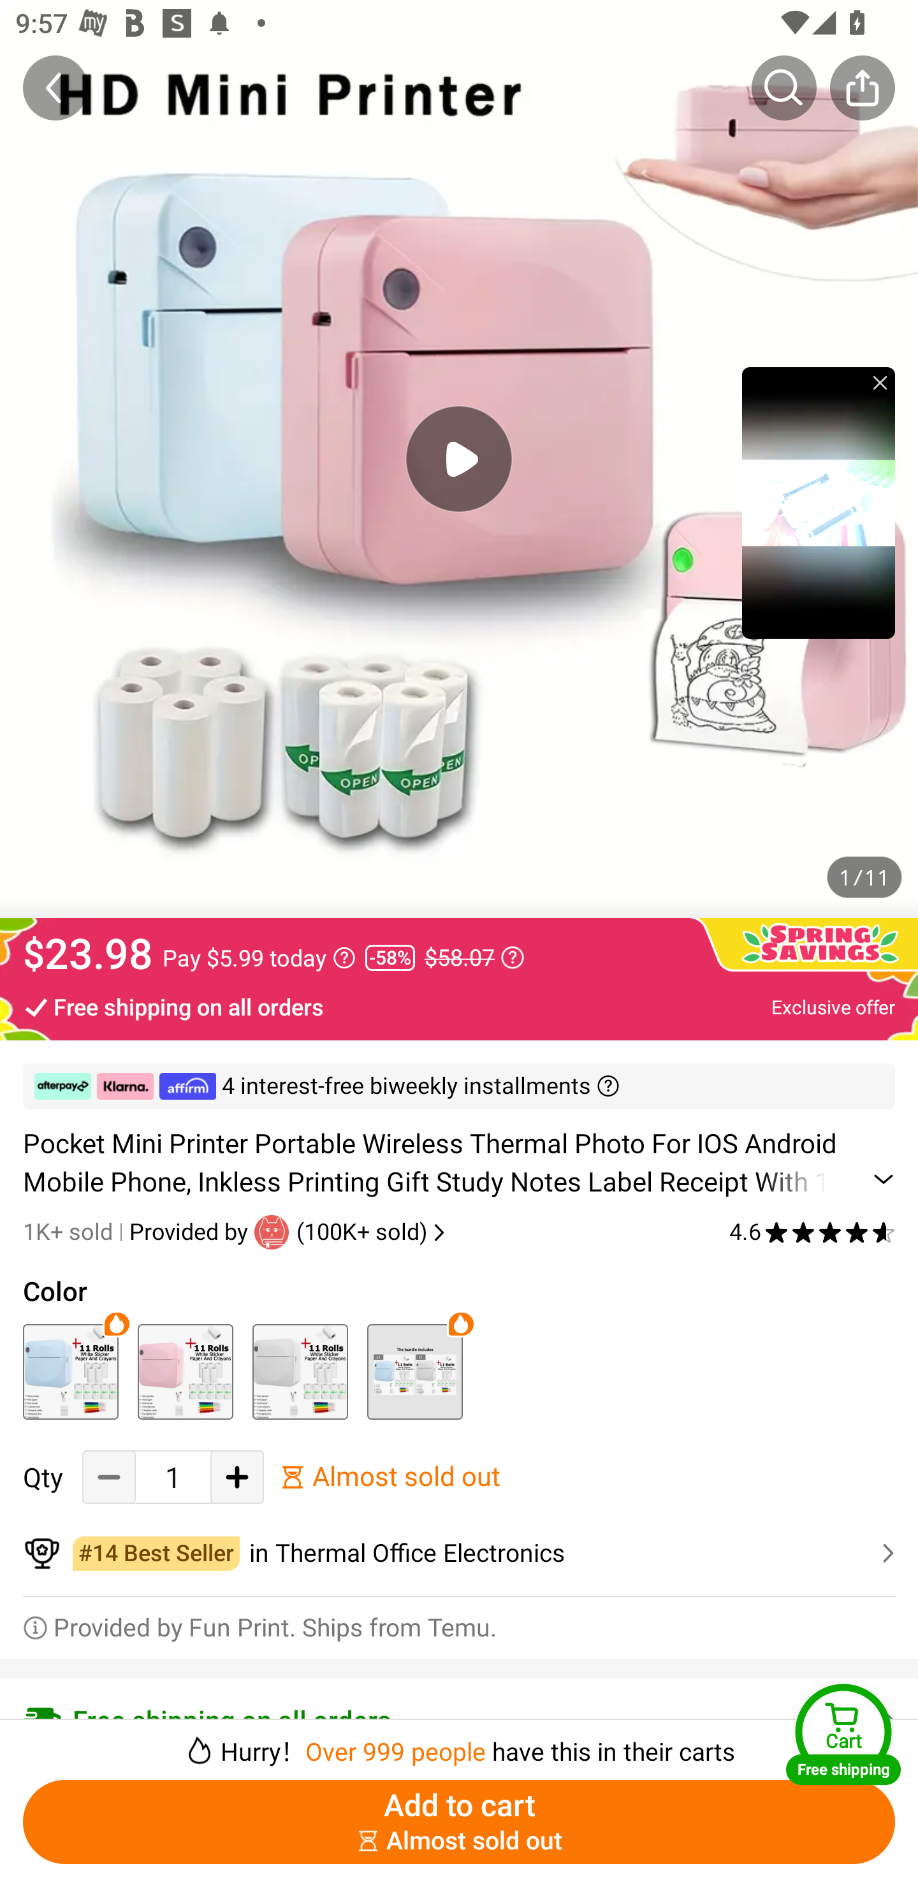 Image resolution: width=918 pixels, height=1887 pixels. Describe the element at coordinates (459, 1743) in the screenshot. I see `￼￼Hurry！Over 999 people have this in their carts` at that location.